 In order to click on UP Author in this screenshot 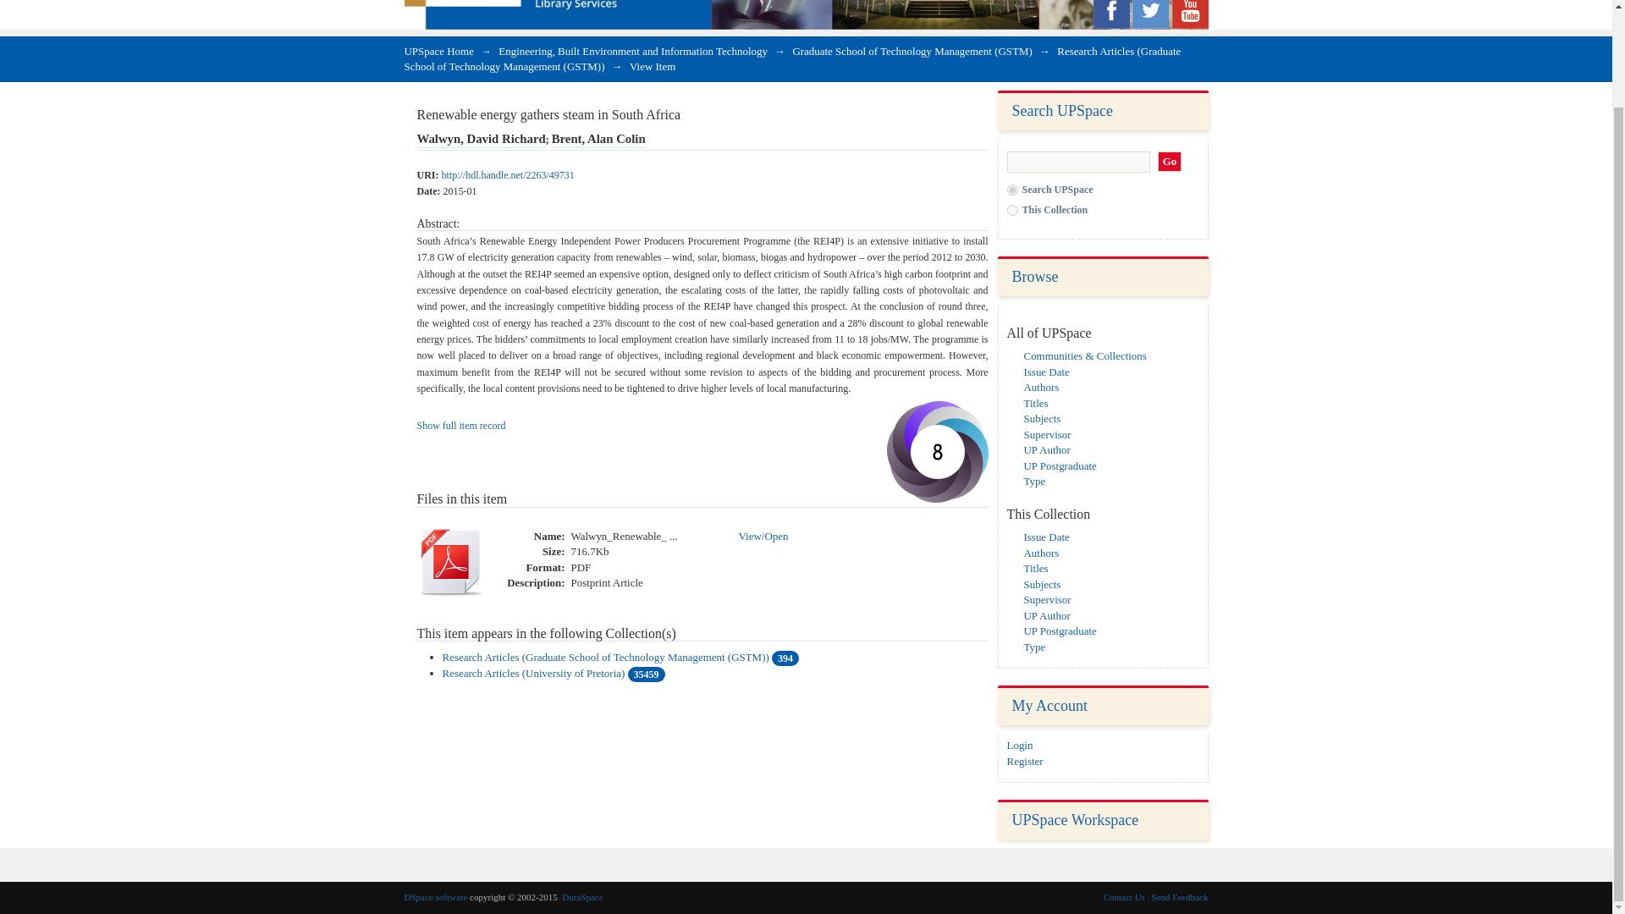, I will do `click(1047, 449)`.